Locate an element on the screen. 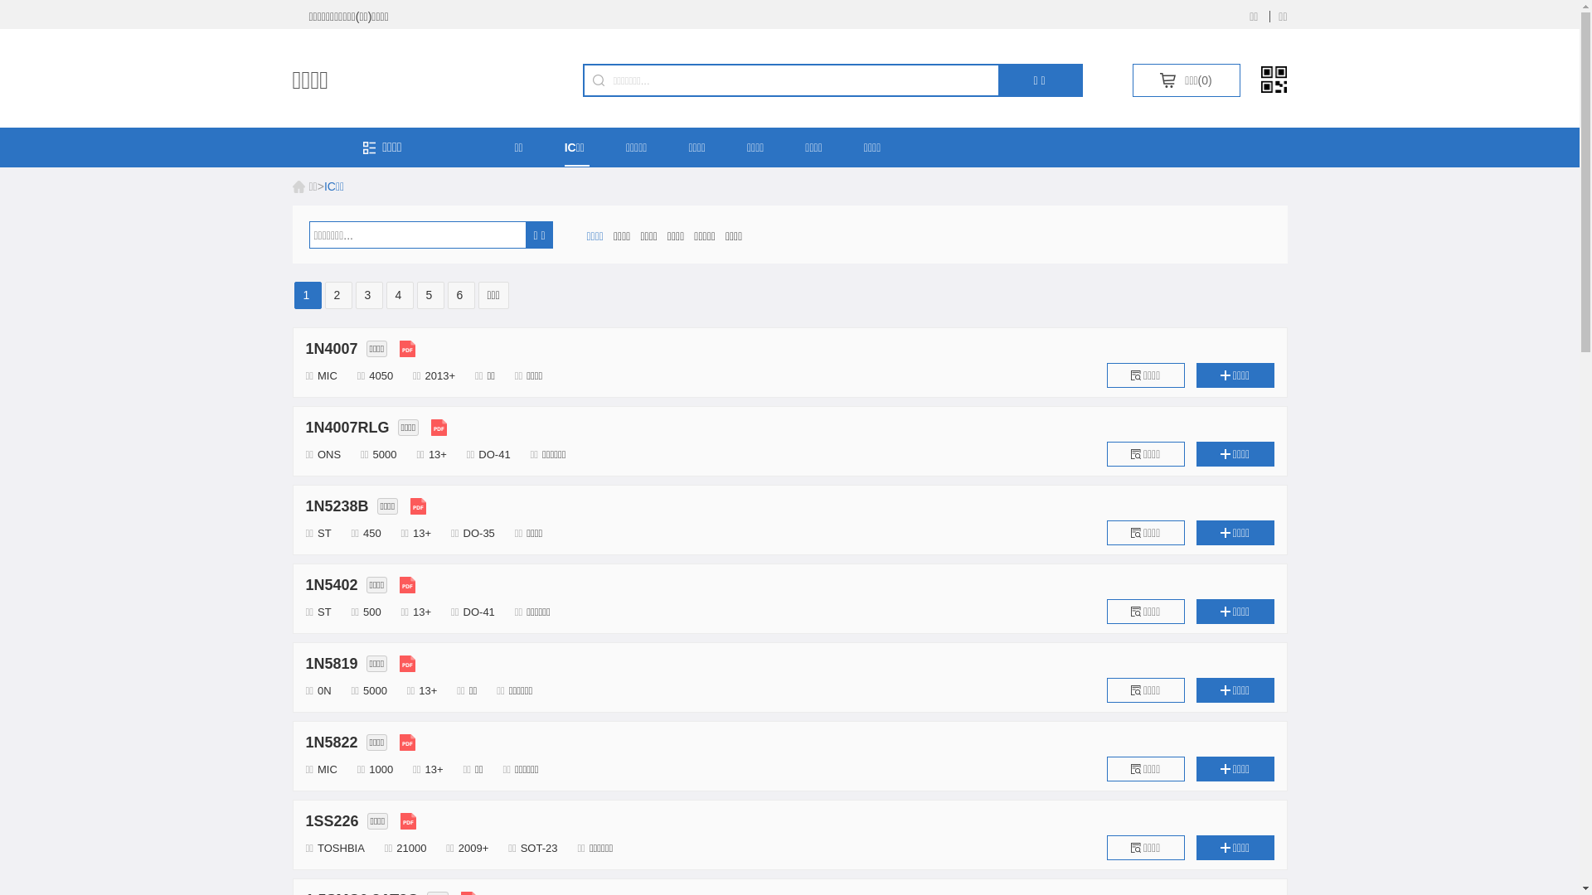 Image resolution: width=1592 pixels, height=895 pixels. 1N5819 is located at coordinates (332, 664).